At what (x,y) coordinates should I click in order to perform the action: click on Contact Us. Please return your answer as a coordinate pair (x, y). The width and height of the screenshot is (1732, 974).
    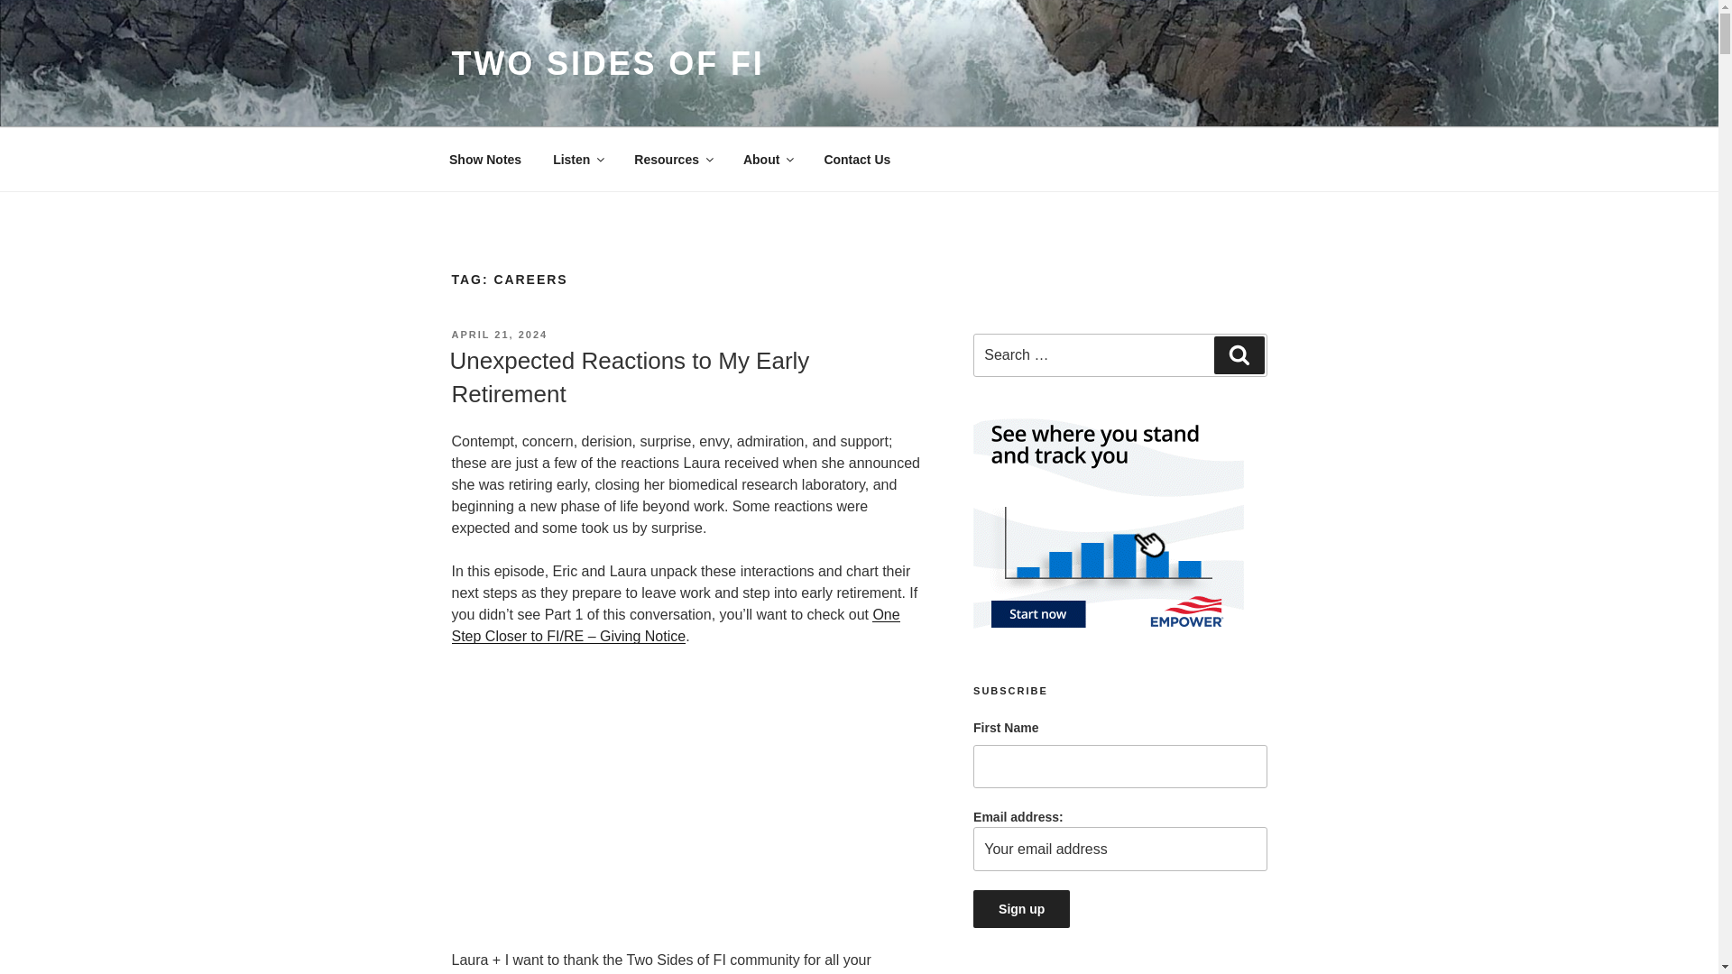
    Looking at the image, I should click on (857, 159).